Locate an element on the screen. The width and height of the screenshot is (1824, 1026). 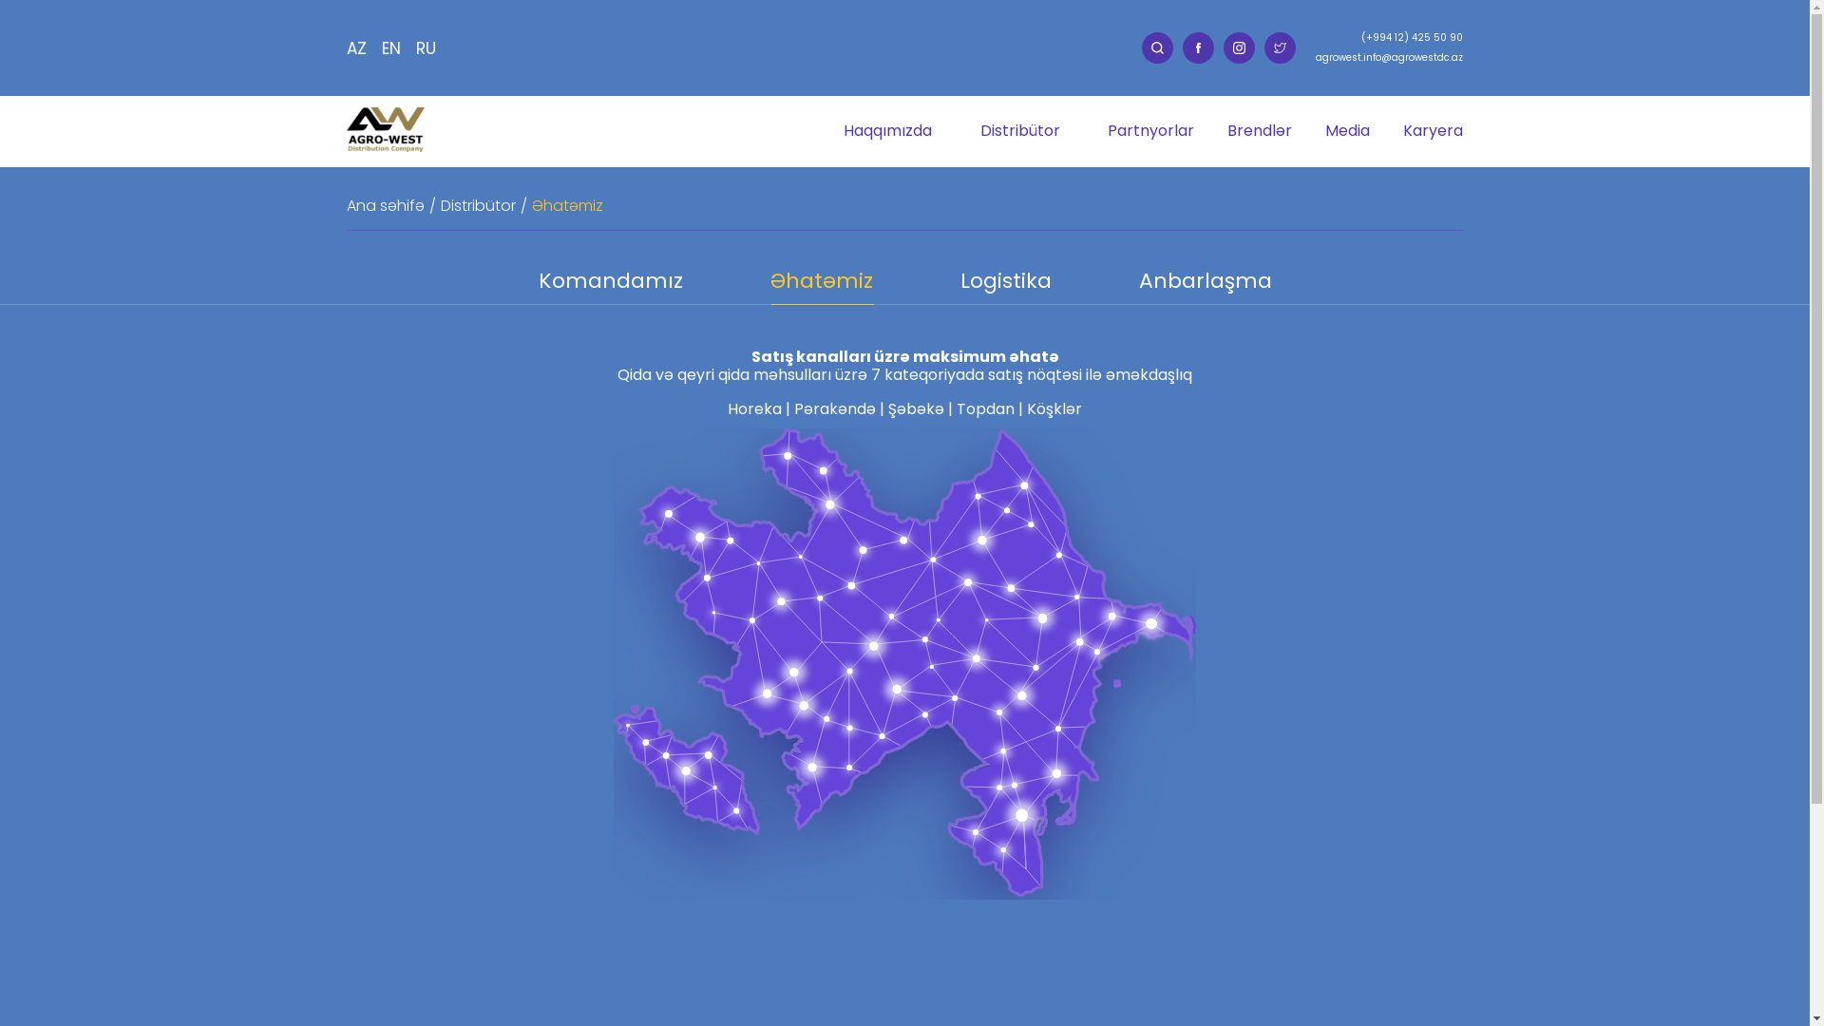
Partnyorlar is located at coordinates (1151, 131).